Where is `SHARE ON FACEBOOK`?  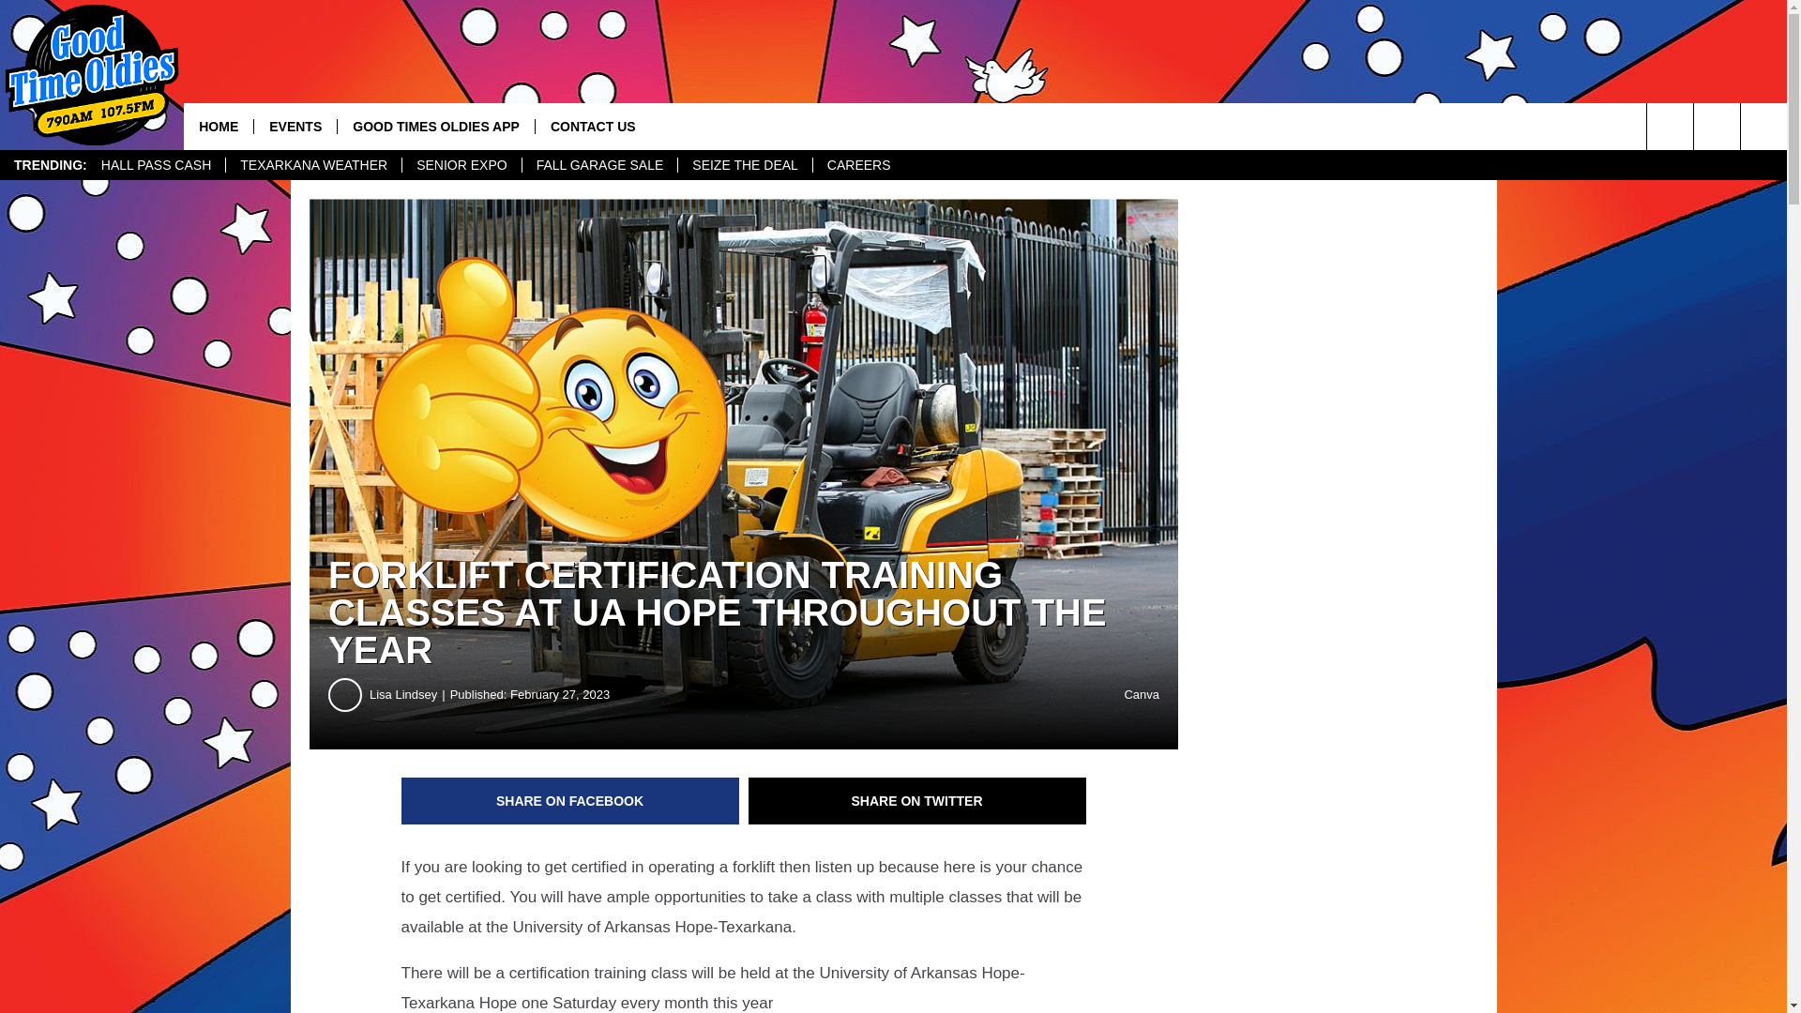 SHARE ON FACEBOOK is located at coordinates (570, 801).